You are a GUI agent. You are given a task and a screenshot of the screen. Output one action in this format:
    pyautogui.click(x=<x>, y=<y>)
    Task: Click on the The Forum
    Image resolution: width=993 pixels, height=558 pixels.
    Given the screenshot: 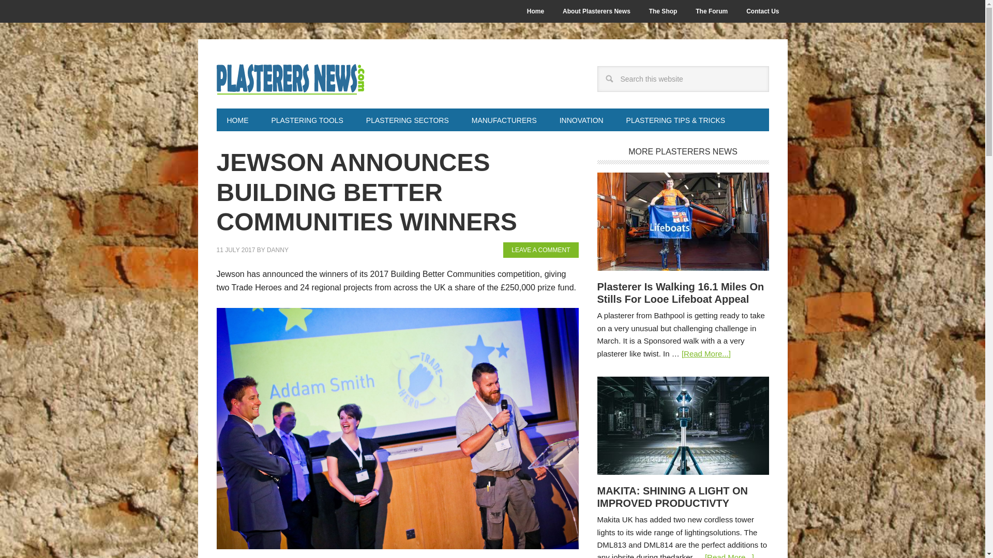 What is the action you would take?
    pyautogui.click(x=711, y=11)
    